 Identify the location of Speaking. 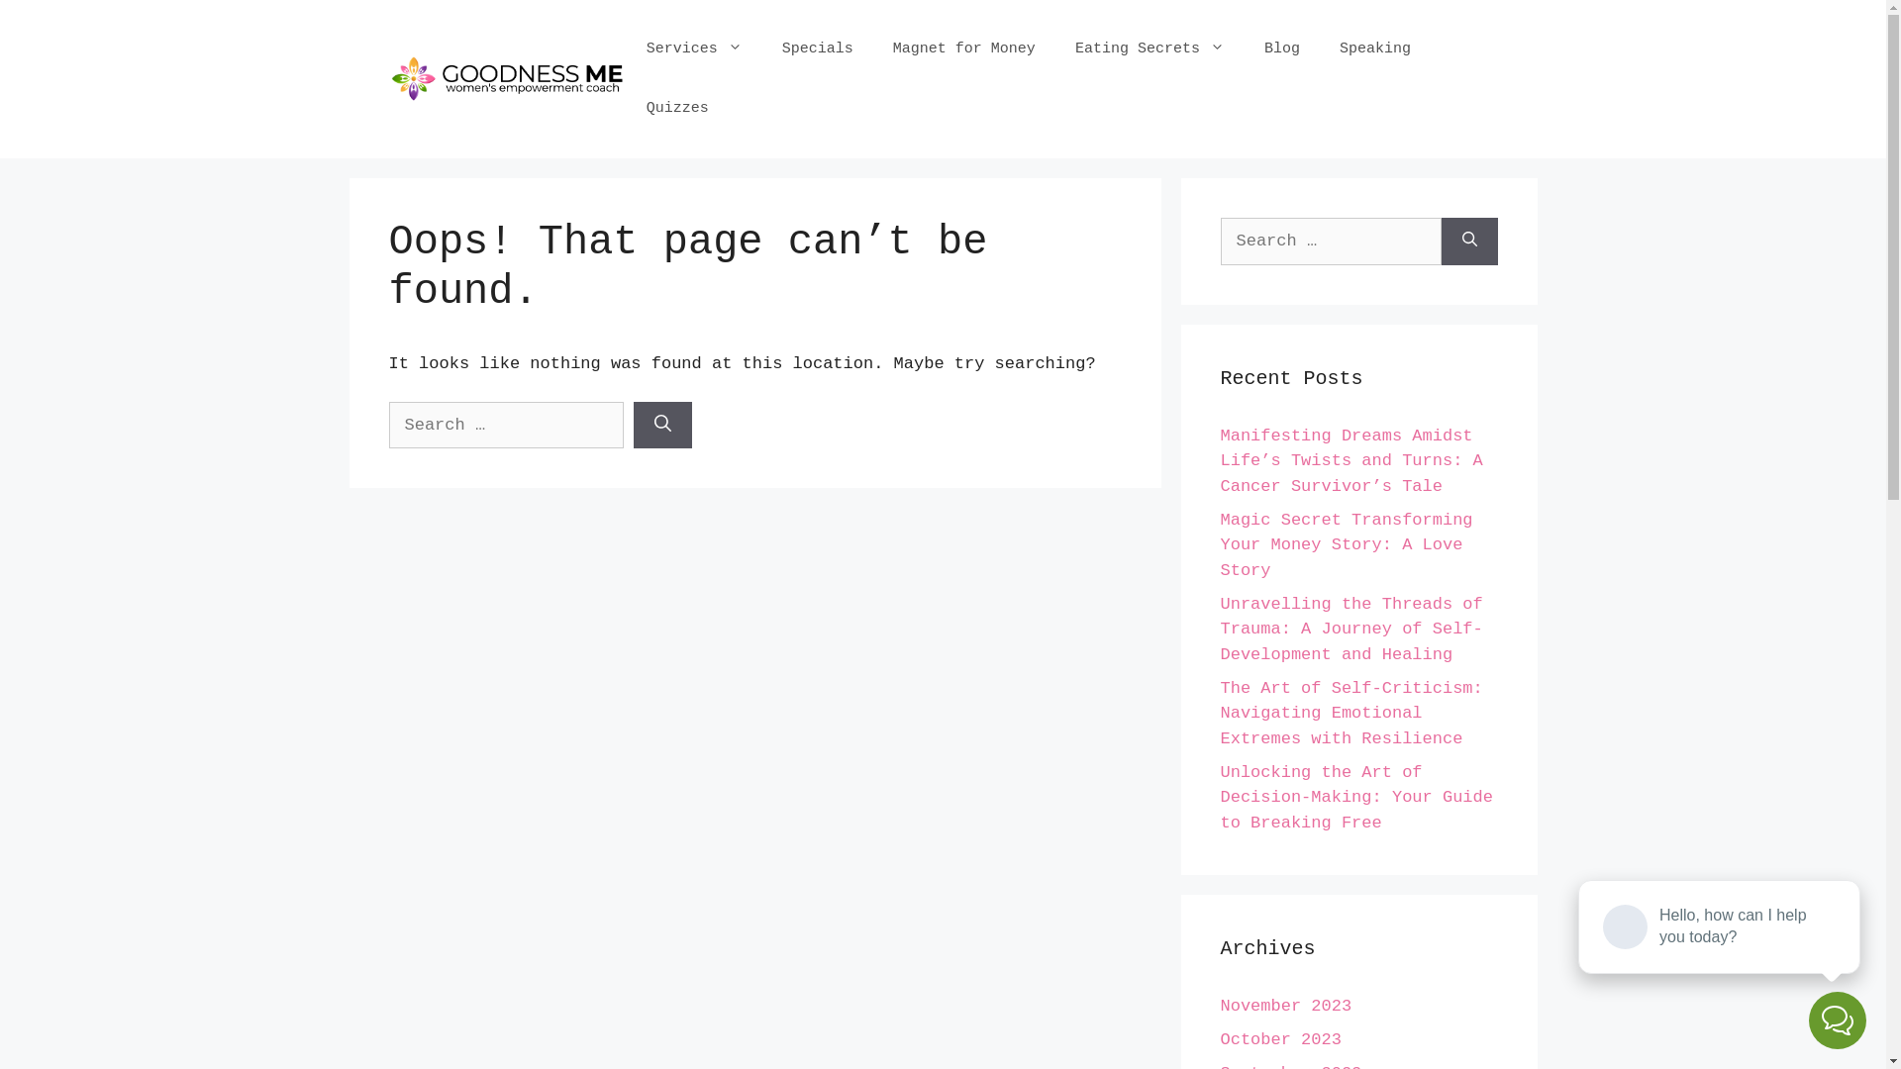
(1375, 49).